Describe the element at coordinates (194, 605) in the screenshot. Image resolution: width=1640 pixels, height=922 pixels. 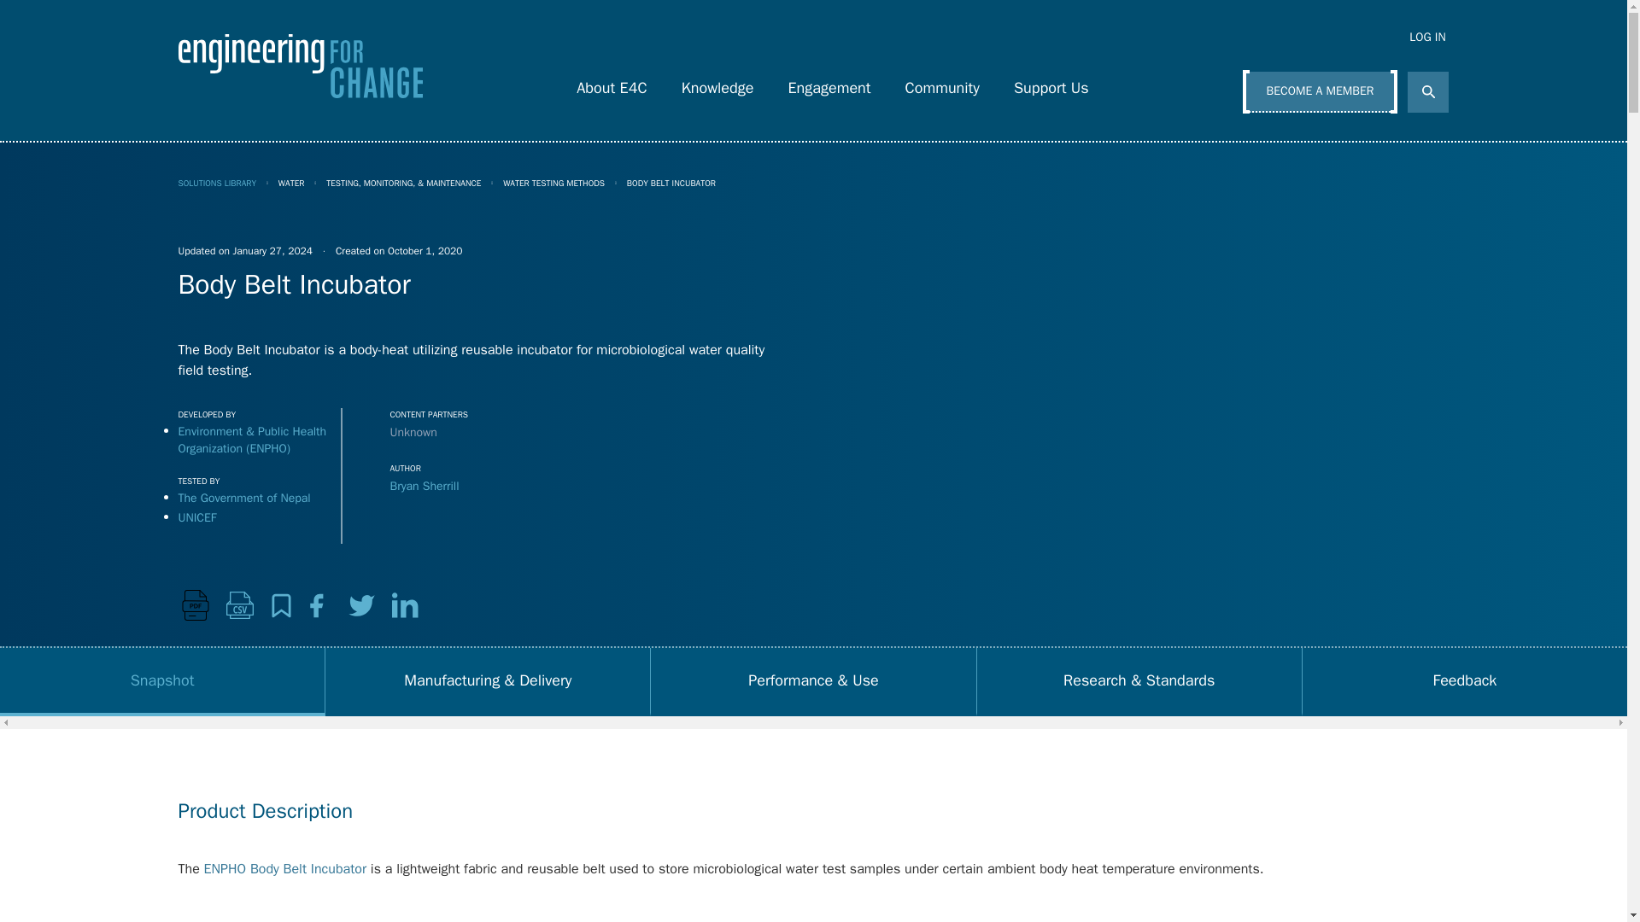
I see `Download` at that location.